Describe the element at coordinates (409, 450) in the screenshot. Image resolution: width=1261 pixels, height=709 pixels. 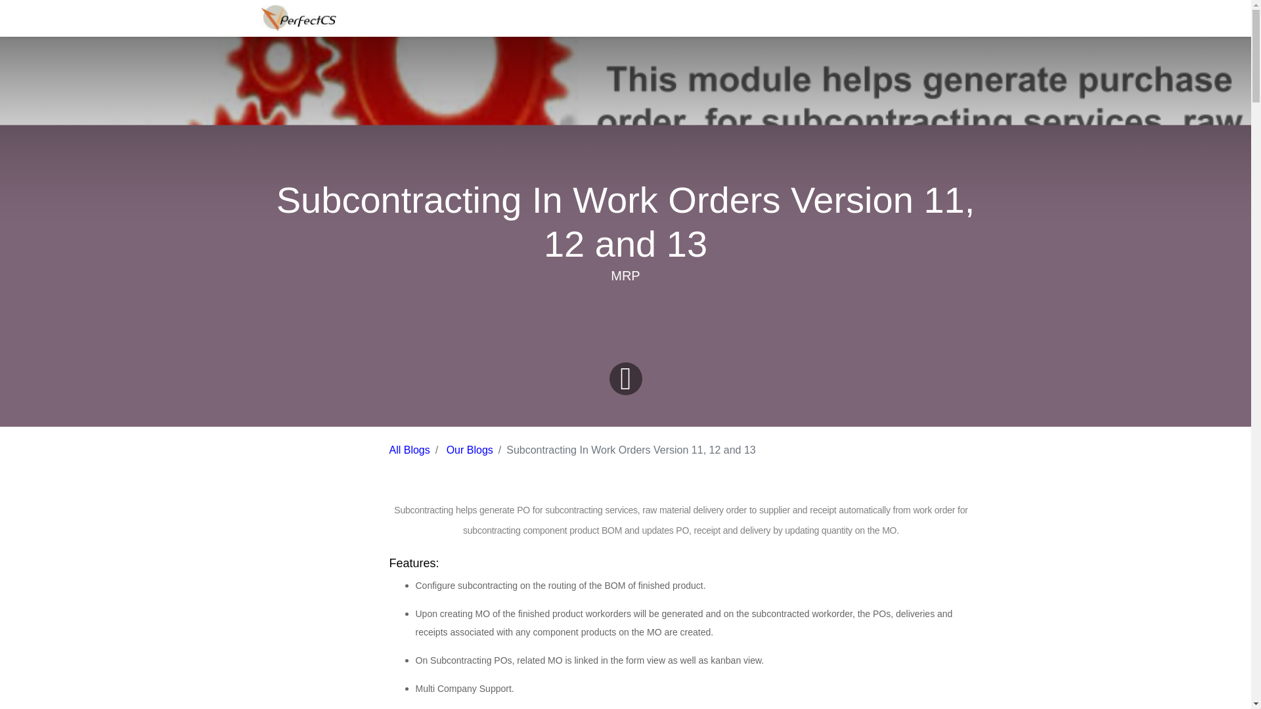
I see `All Blogs` at that location.